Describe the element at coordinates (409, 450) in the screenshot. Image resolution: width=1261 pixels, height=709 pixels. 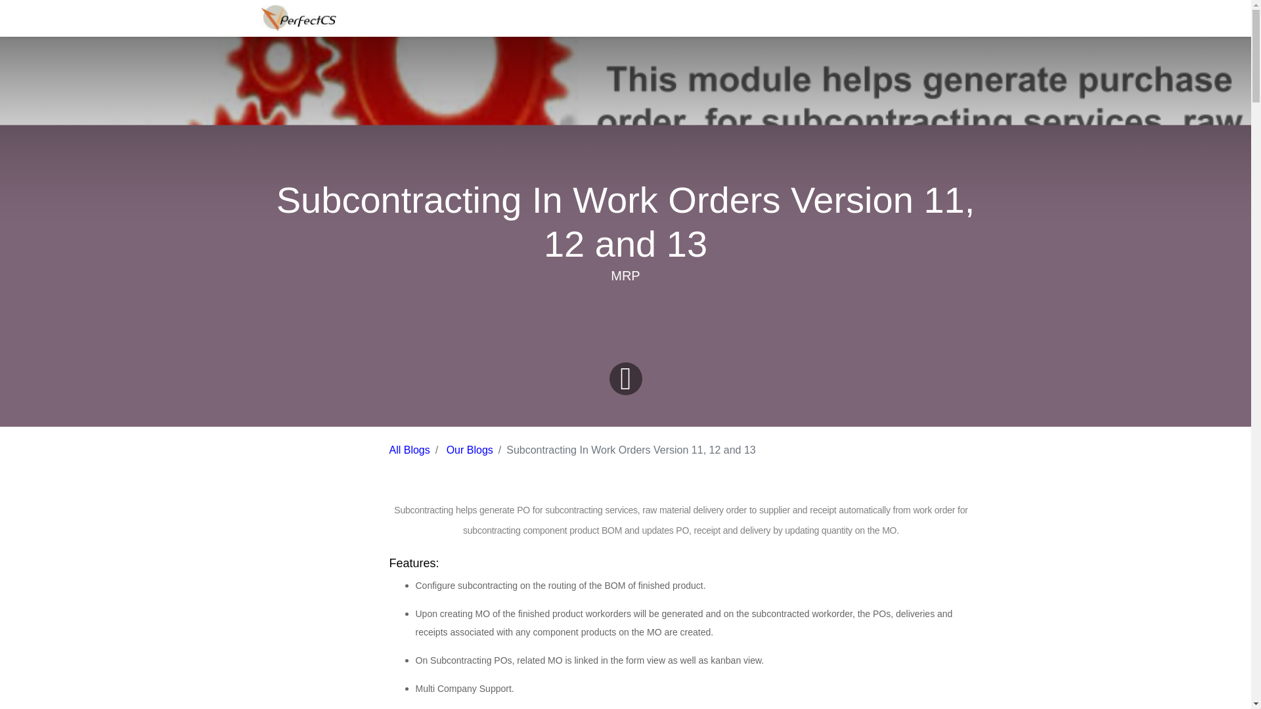
I see `All Blogs` at that location.